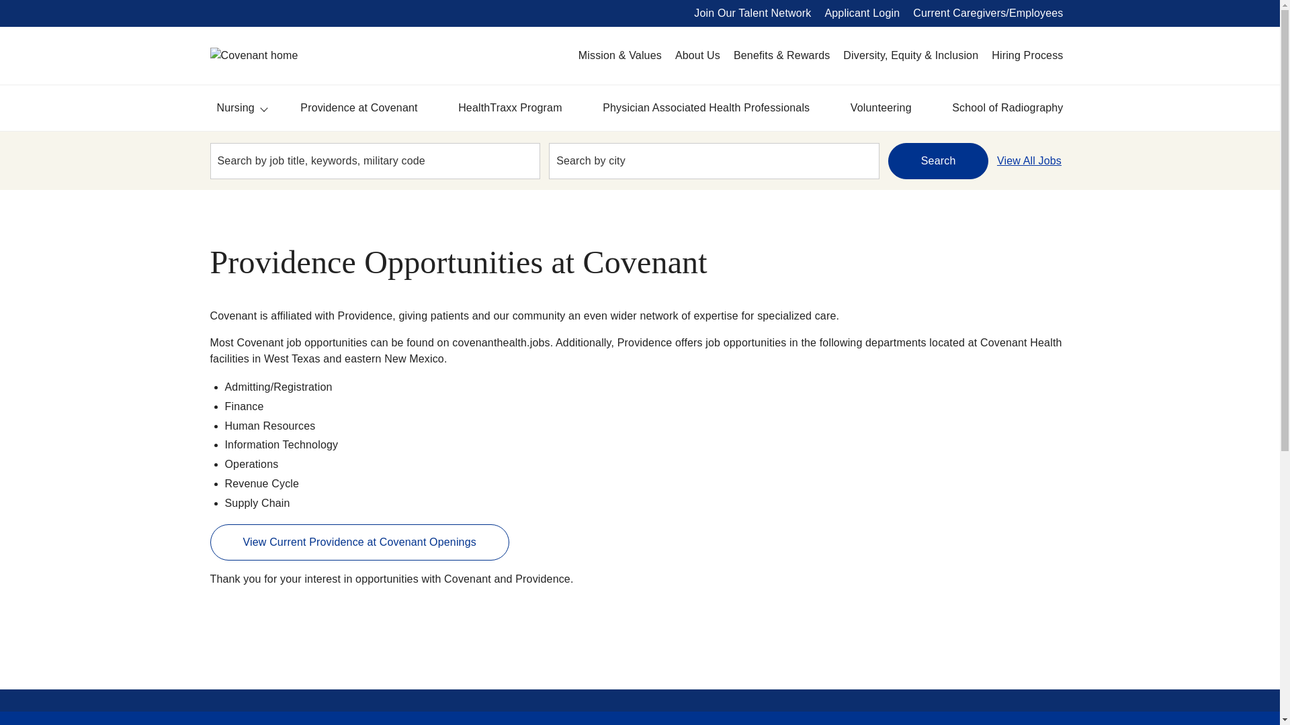 This screenshot has width=1290, height=725. Describe the element at coordinates (234, 108) in the screenshot. I see `Nursing` at that location.